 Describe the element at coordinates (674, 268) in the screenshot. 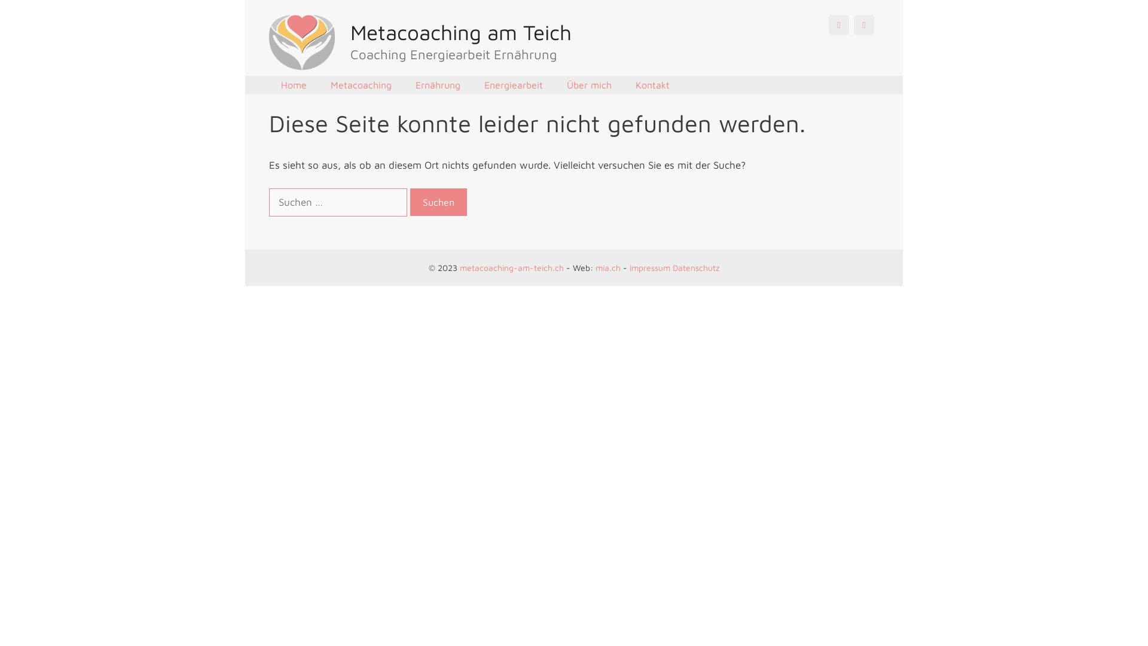

I see `Impressum Datenschutz` at that location.